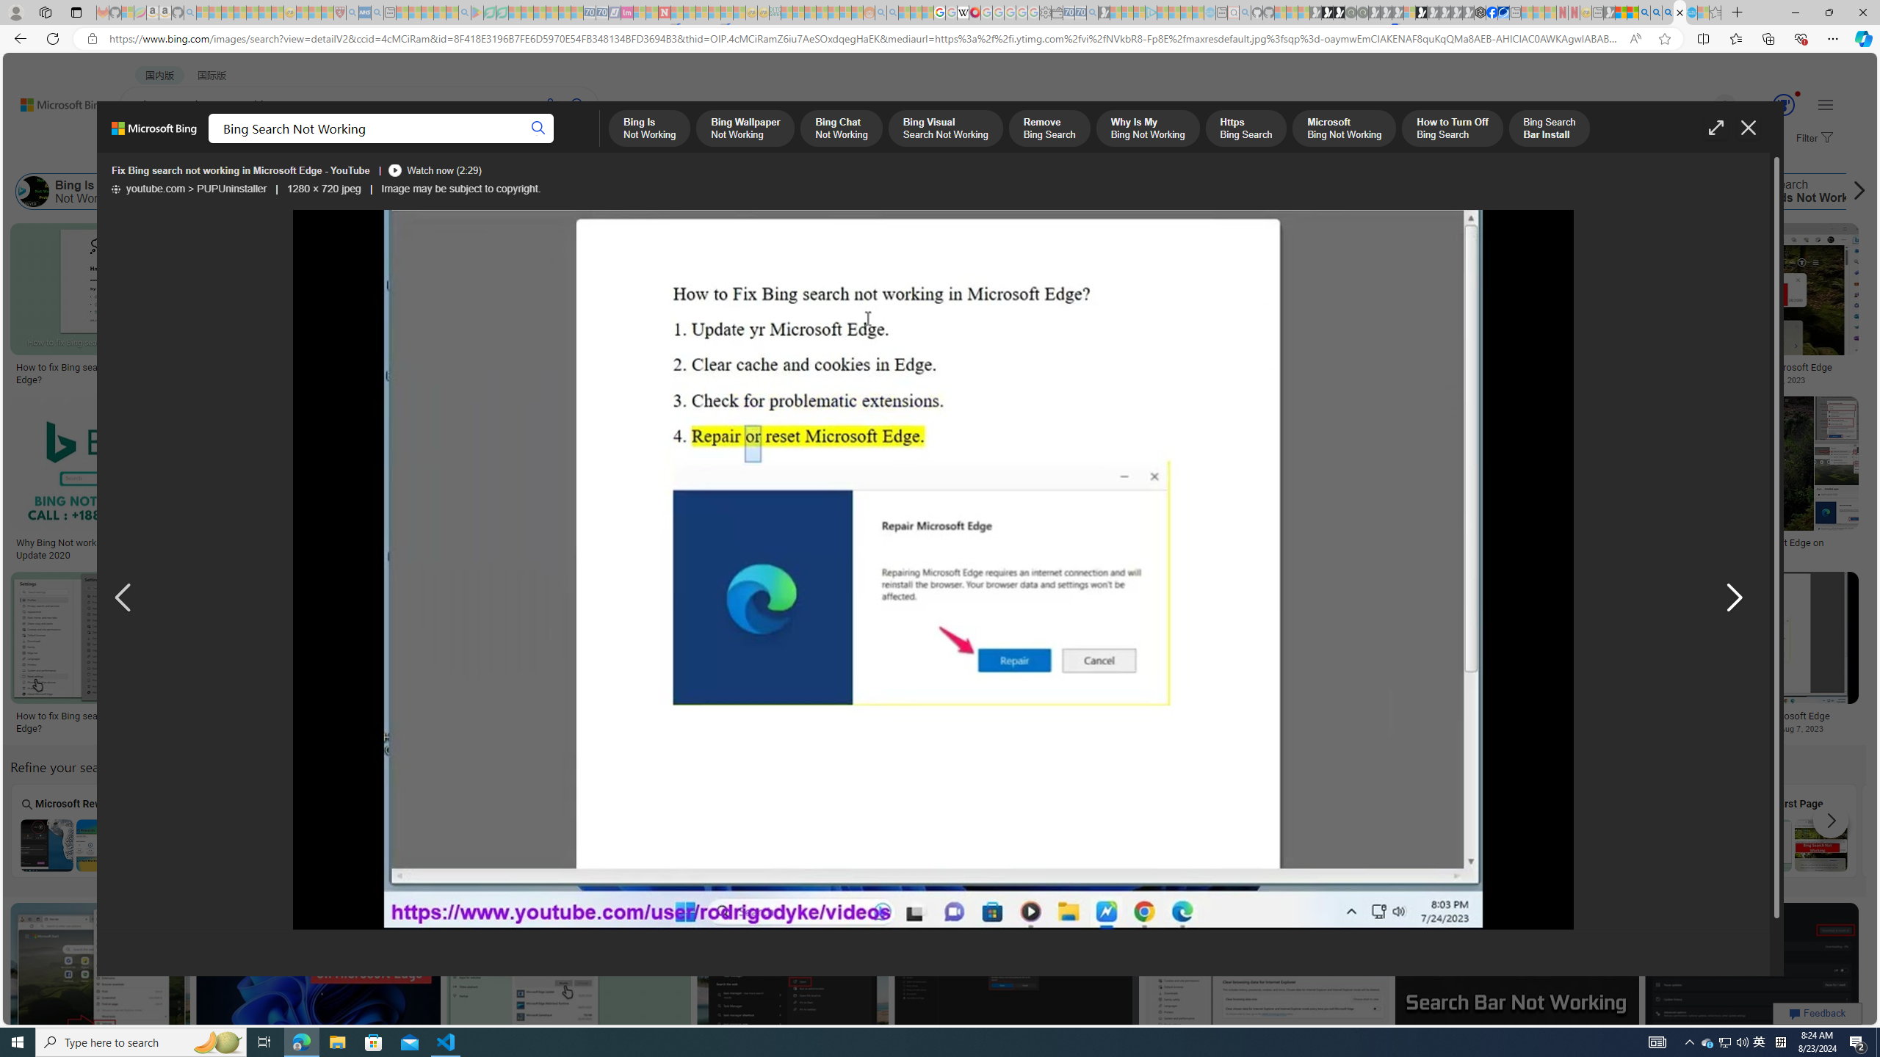 Image resolution: width=1880 pixels, height=1057 pixels. I want to click on Microsoft Rewards, so click(73, 829).